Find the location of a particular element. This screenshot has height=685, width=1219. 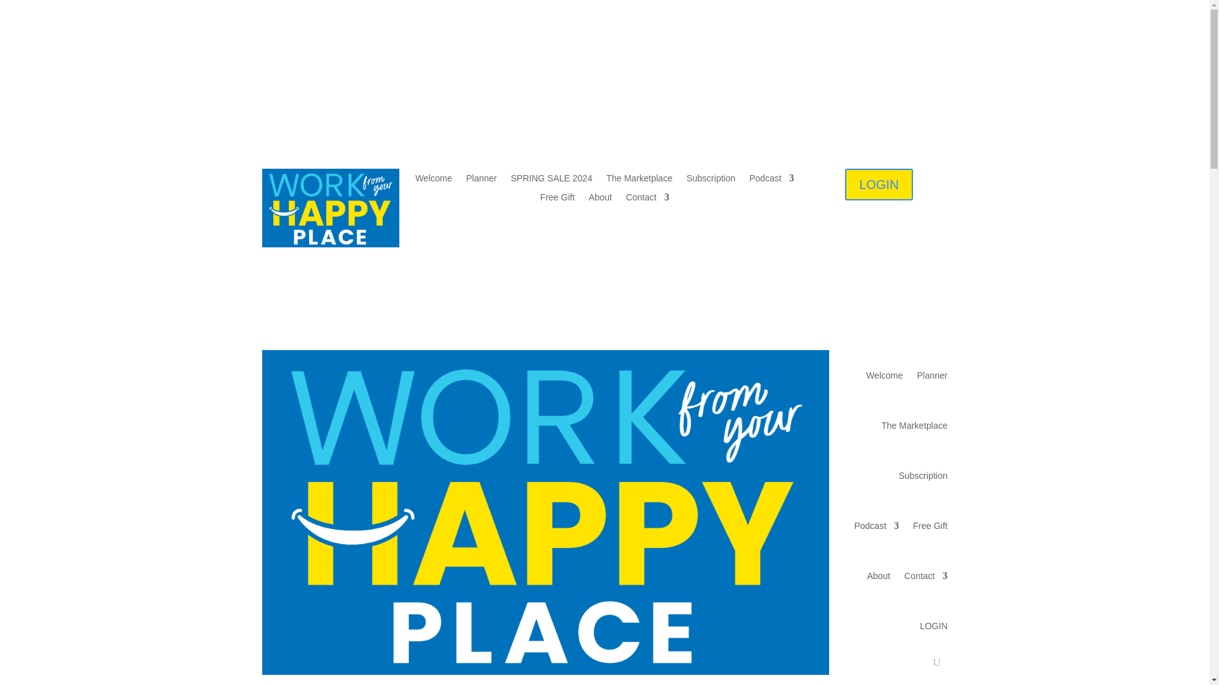

CONTACT is located at coordinates (605, 79).